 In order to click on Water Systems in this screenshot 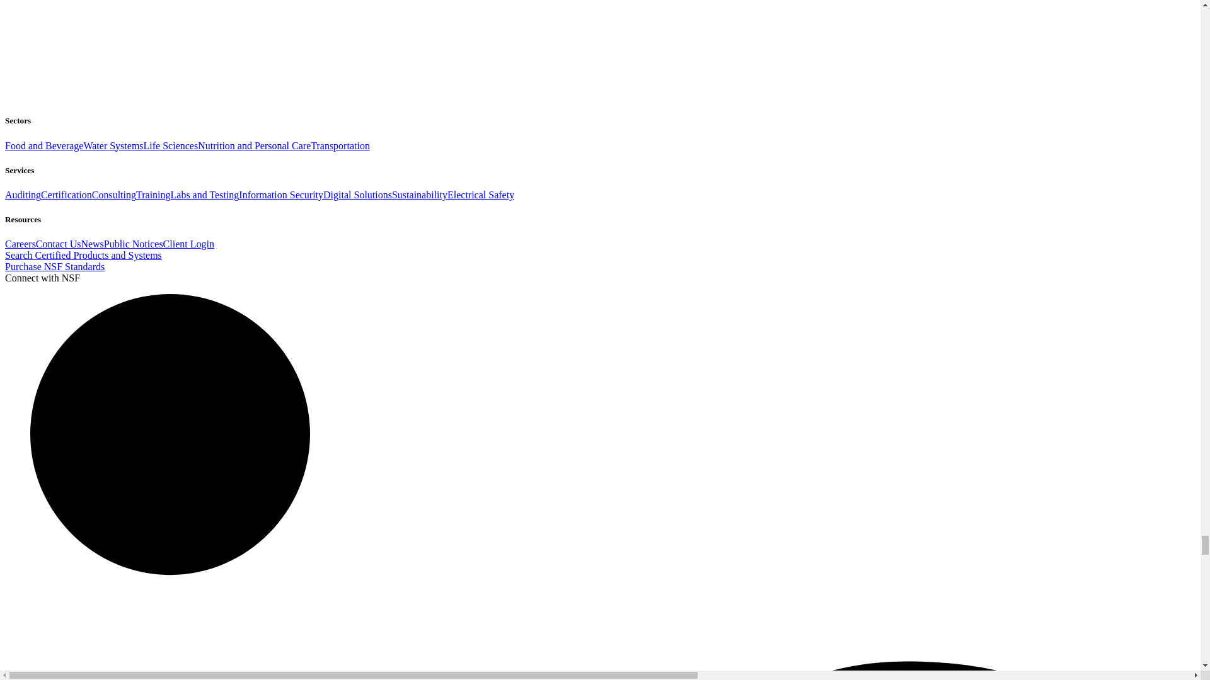, I will do `click(113, 145)`.